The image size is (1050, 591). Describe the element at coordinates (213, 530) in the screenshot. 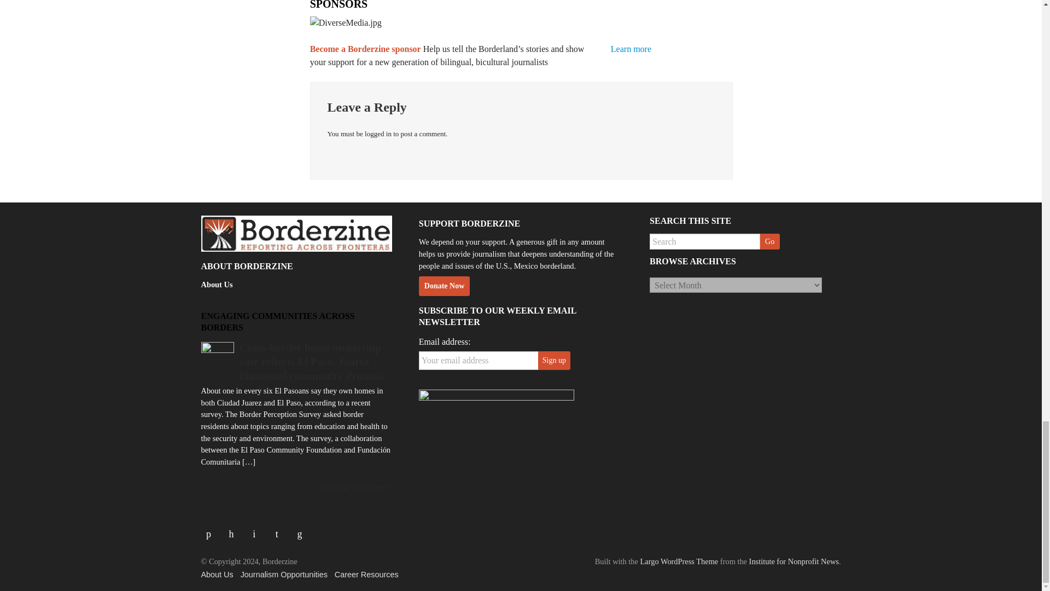

I see `Link to Facebook Profile` at that location.